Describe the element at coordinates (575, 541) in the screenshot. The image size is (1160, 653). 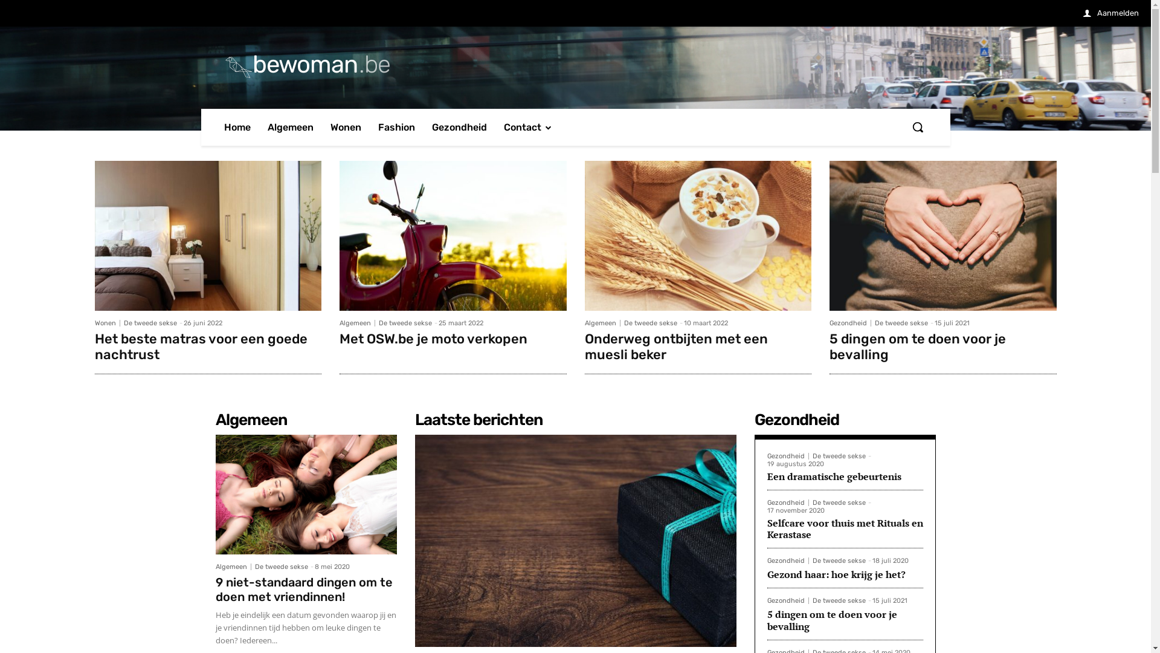
I see `Wat geef ik mijn vriend cadeau?` at that location.